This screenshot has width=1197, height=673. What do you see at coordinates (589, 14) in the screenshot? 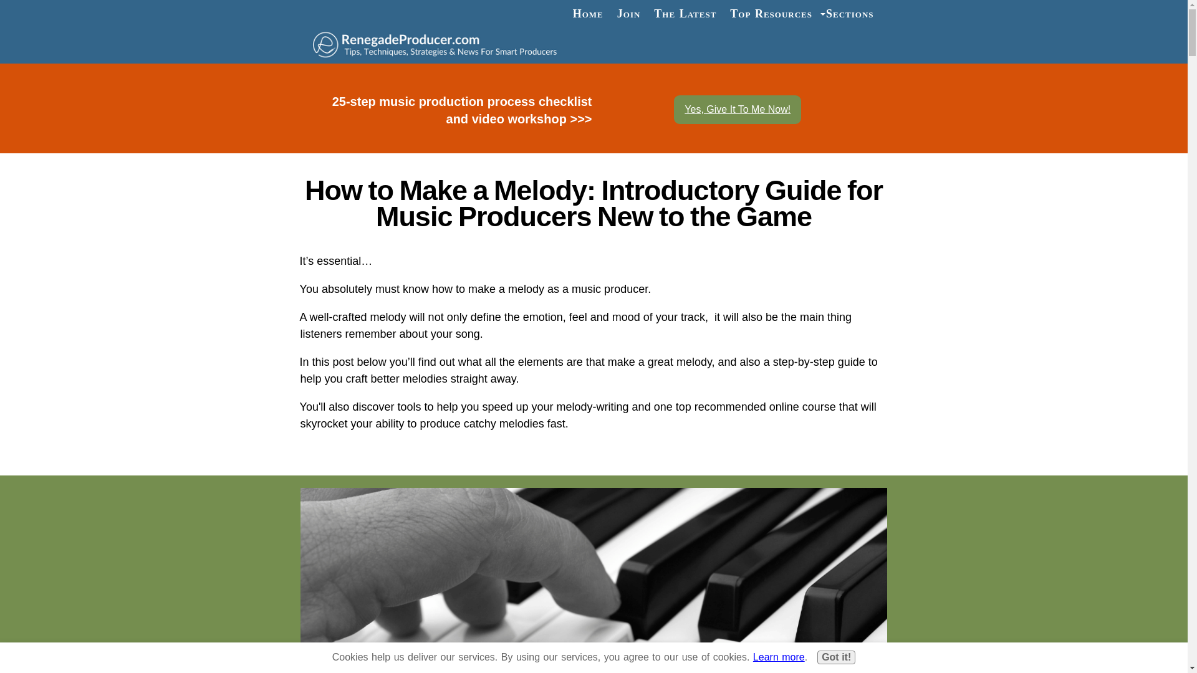
I see `Home` at bounding box center [589, 14].